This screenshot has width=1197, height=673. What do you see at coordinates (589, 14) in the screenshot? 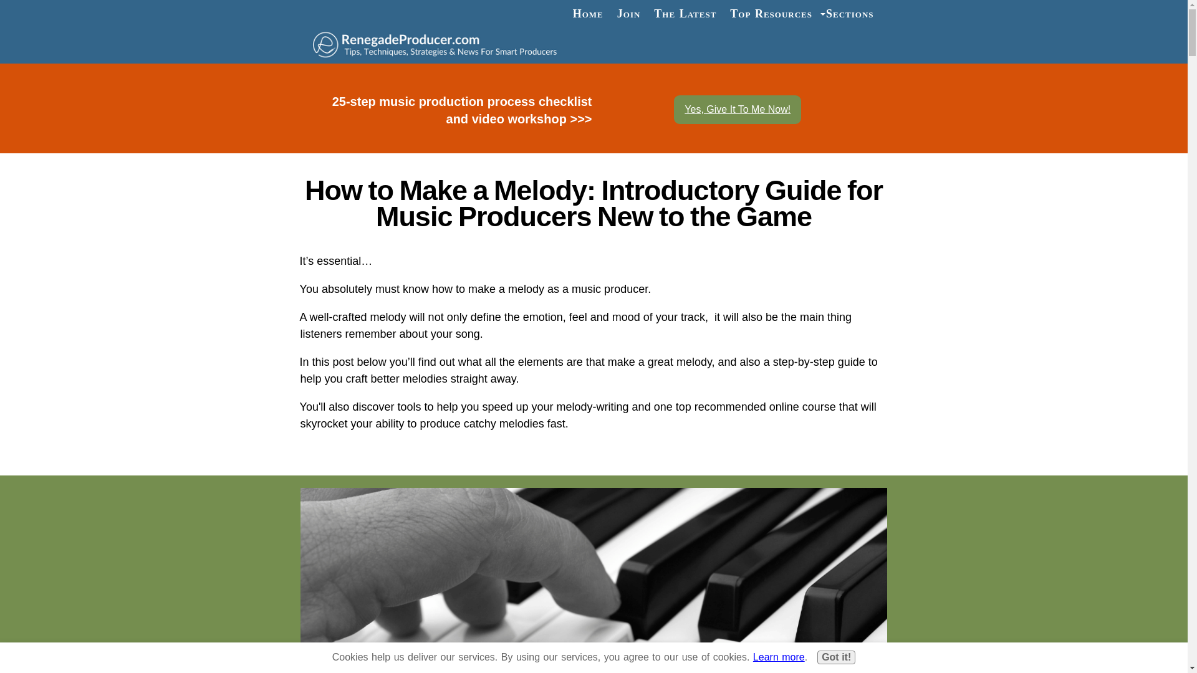
I see `Home` at bounding box center [589, 14].